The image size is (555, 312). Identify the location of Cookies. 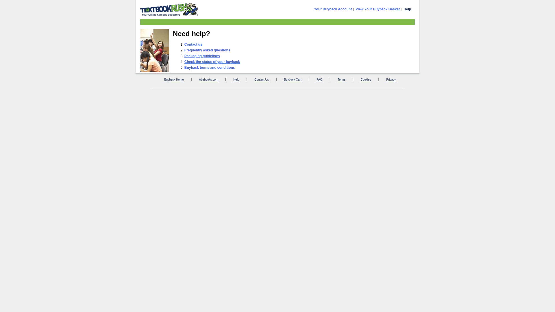
(366, 80).